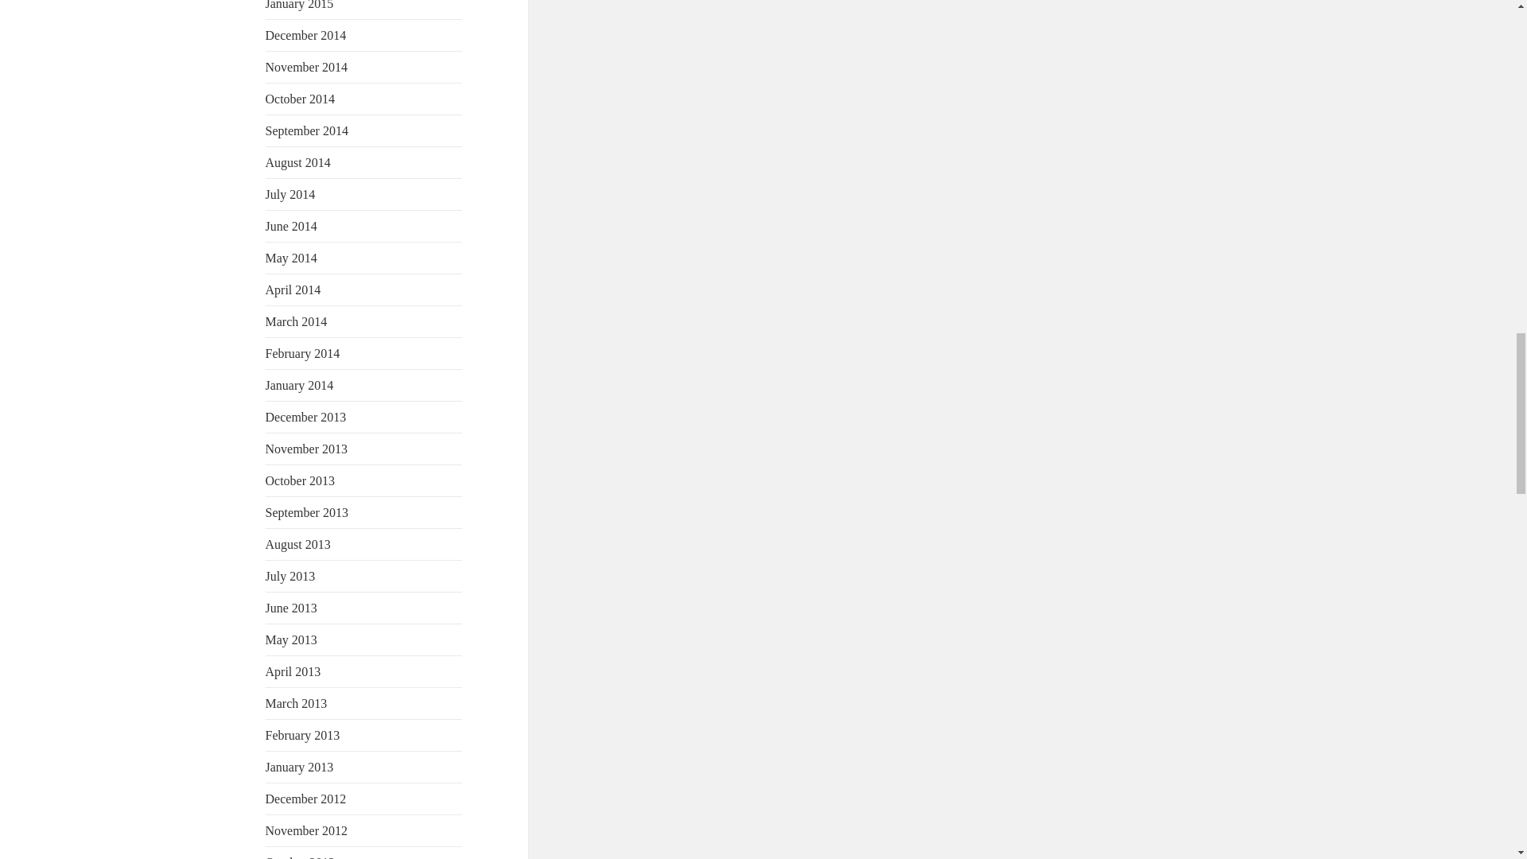  What do you see at coordinates (300, 5) in the screenshot?
I see `January 2015` at bounding box center [300, 5].